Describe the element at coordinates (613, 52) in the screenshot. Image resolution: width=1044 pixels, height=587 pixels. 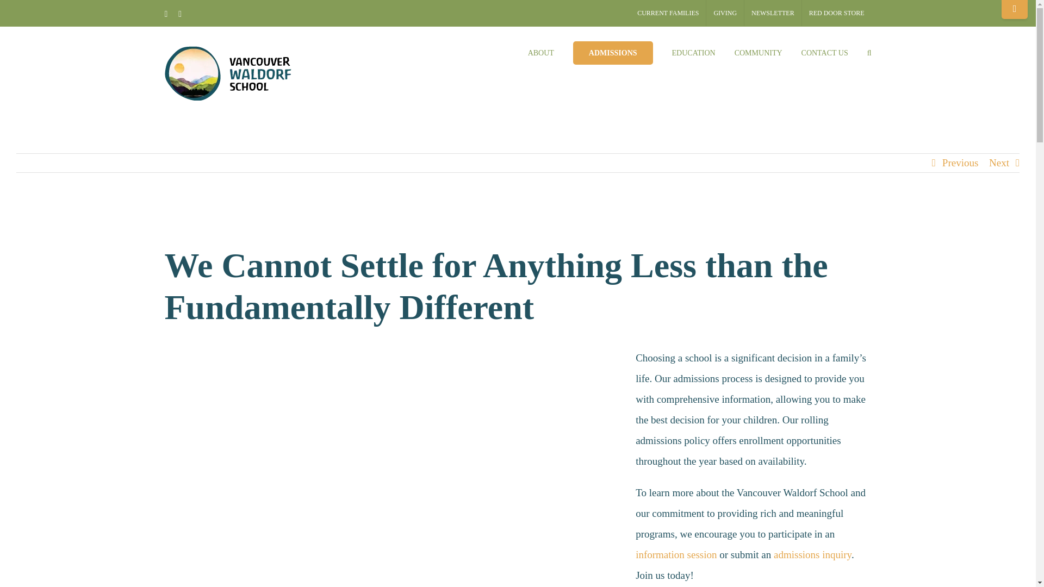
I see `ADMISSIONS` at that location.